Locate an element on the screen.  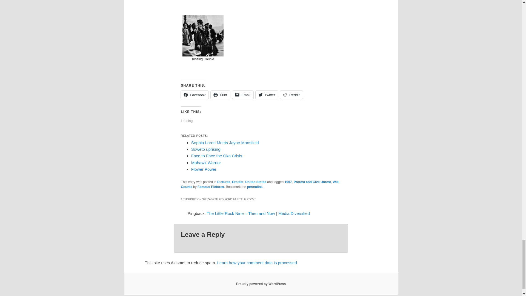
Face to Face the Oka Crisis is located at coordinates (216, 156).